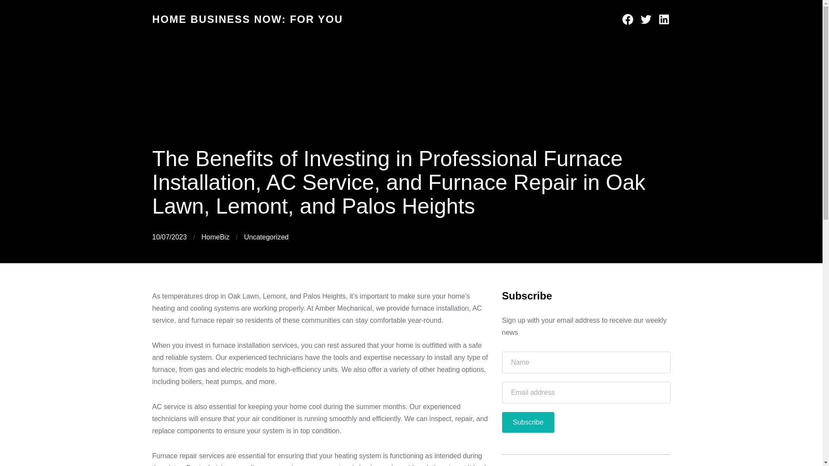 Image resolution: width=829 pixels, height=466 pixels. I want to click on HOME BUSINESS NOW: FOR YOU, so click(247, 19).